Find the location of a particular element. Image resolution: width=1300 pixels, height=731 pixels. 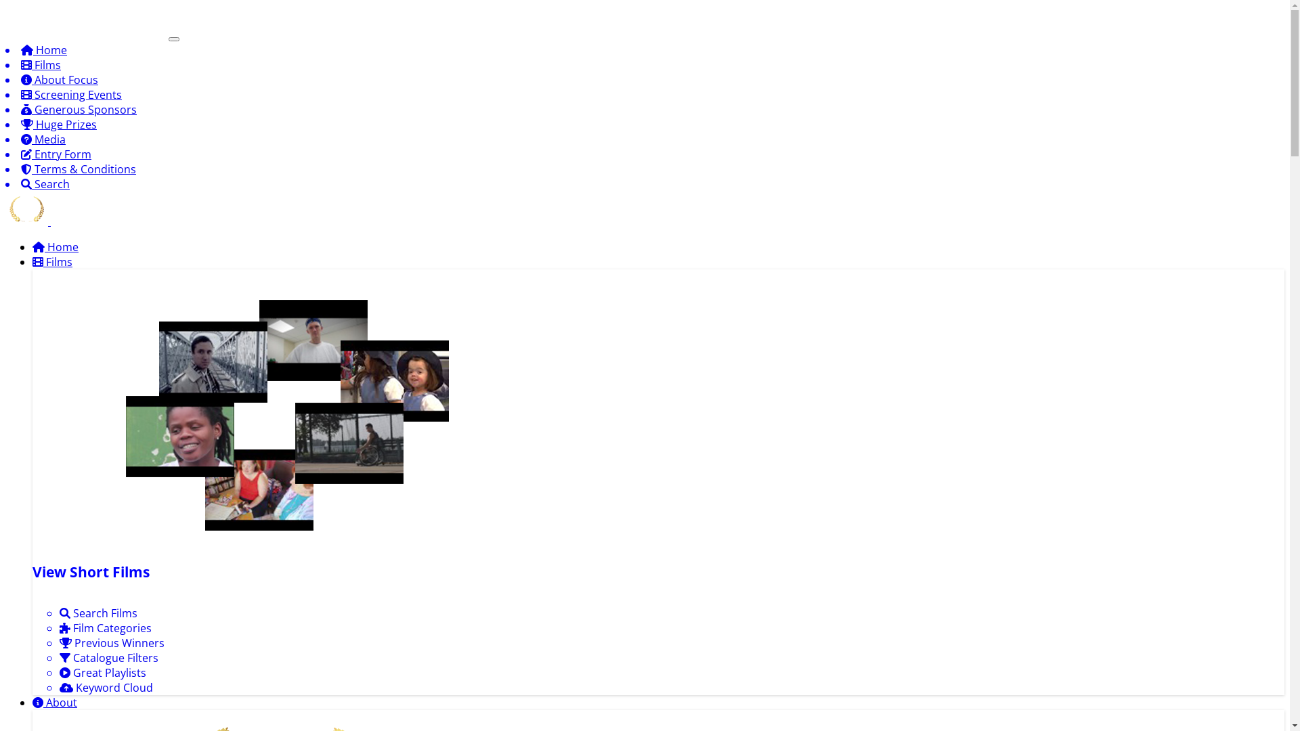

About is located at coordinates (55, 703).